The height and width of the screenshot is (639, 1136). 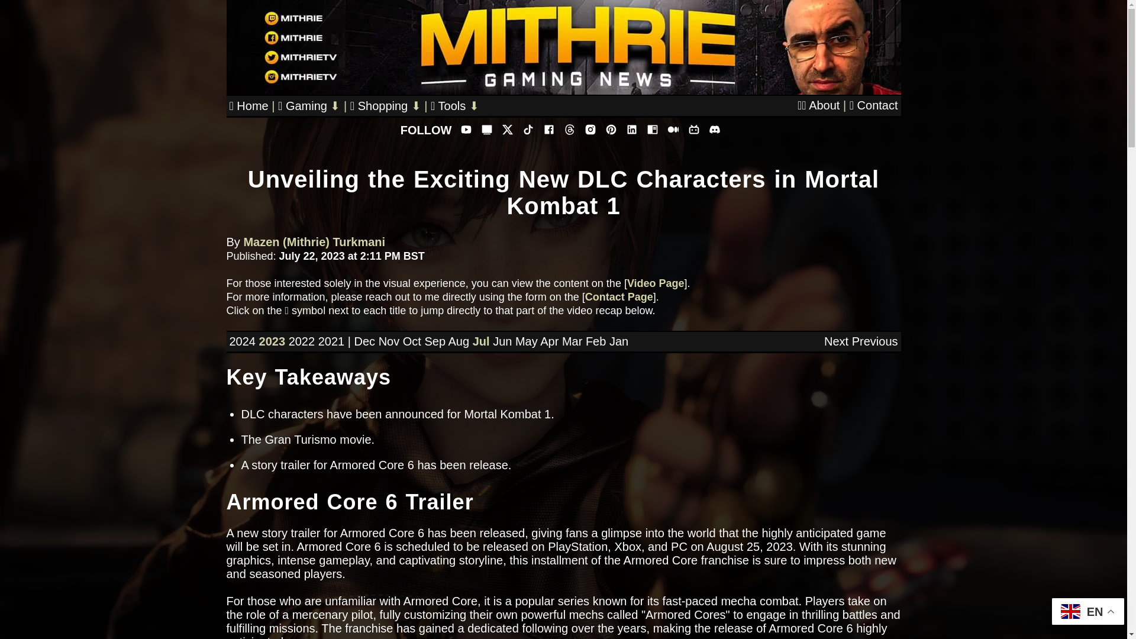 I want to click on 2022, so click(x=302, y=341).